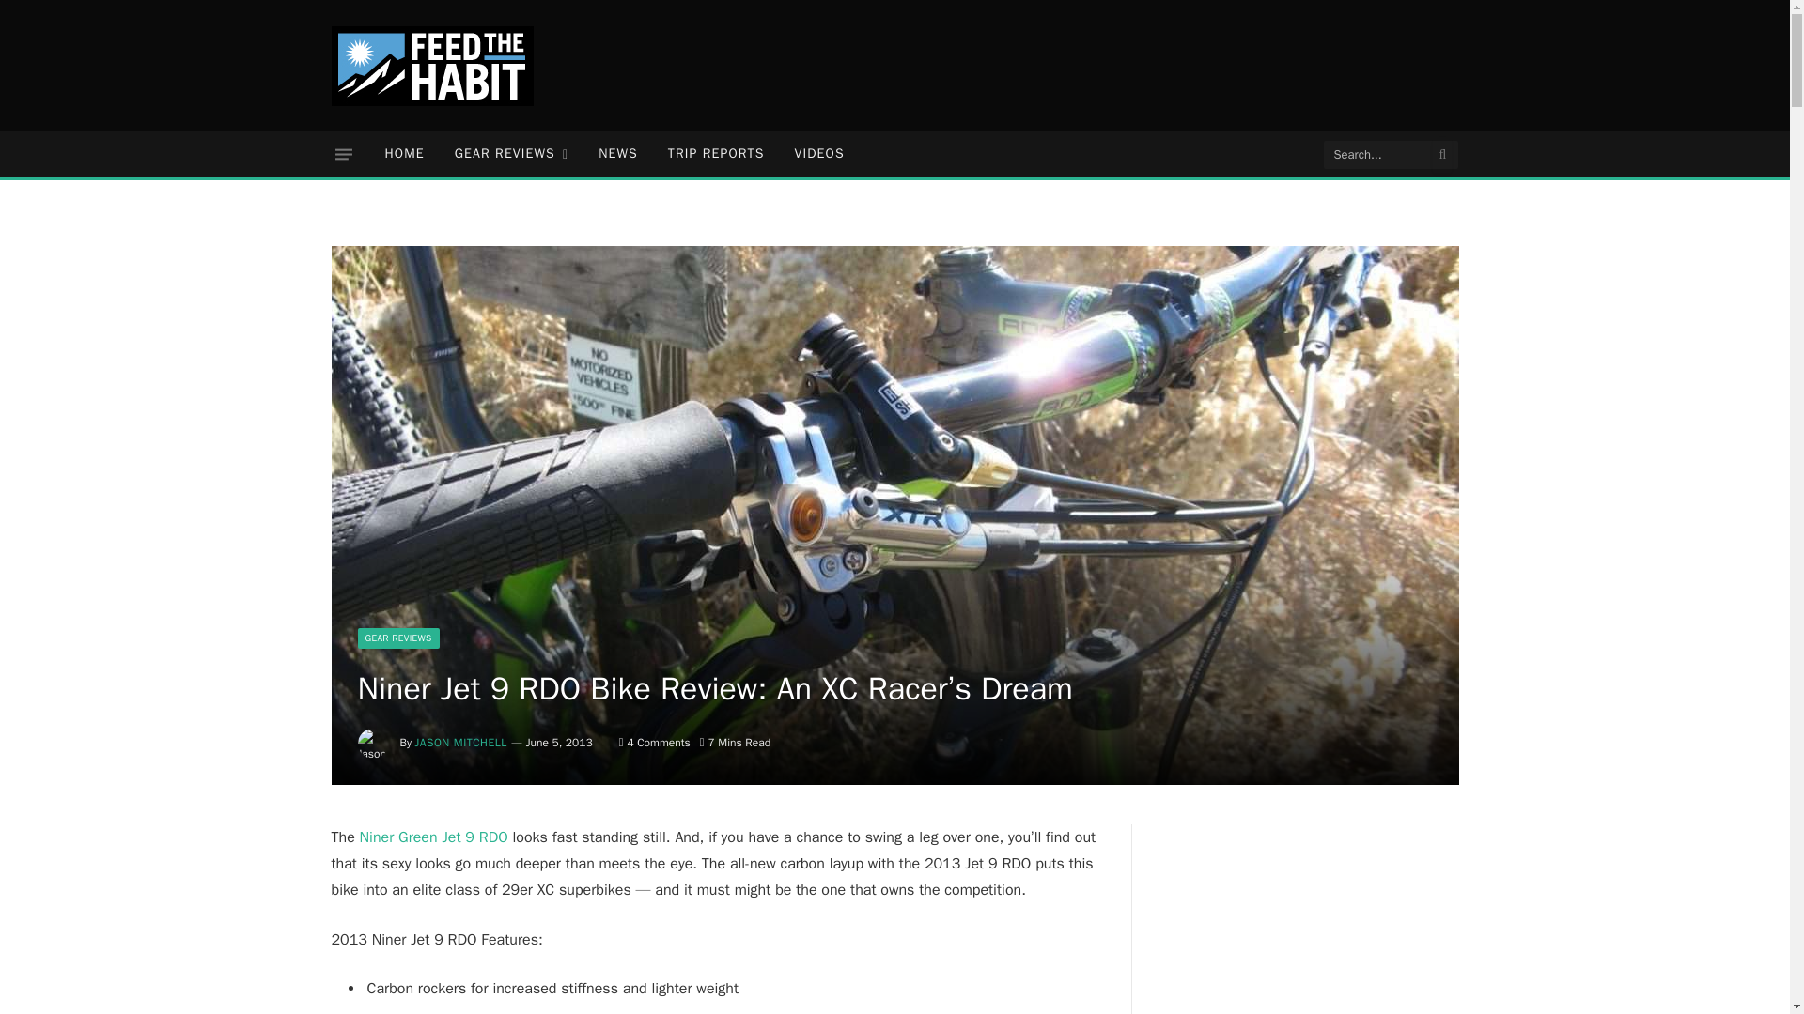 This screenshot has width=1804, height=1014. What do you see at coordinates (397, 638) in the screenshot?
I see `GEAR REVIEWS` at bounding box center [397, 638].